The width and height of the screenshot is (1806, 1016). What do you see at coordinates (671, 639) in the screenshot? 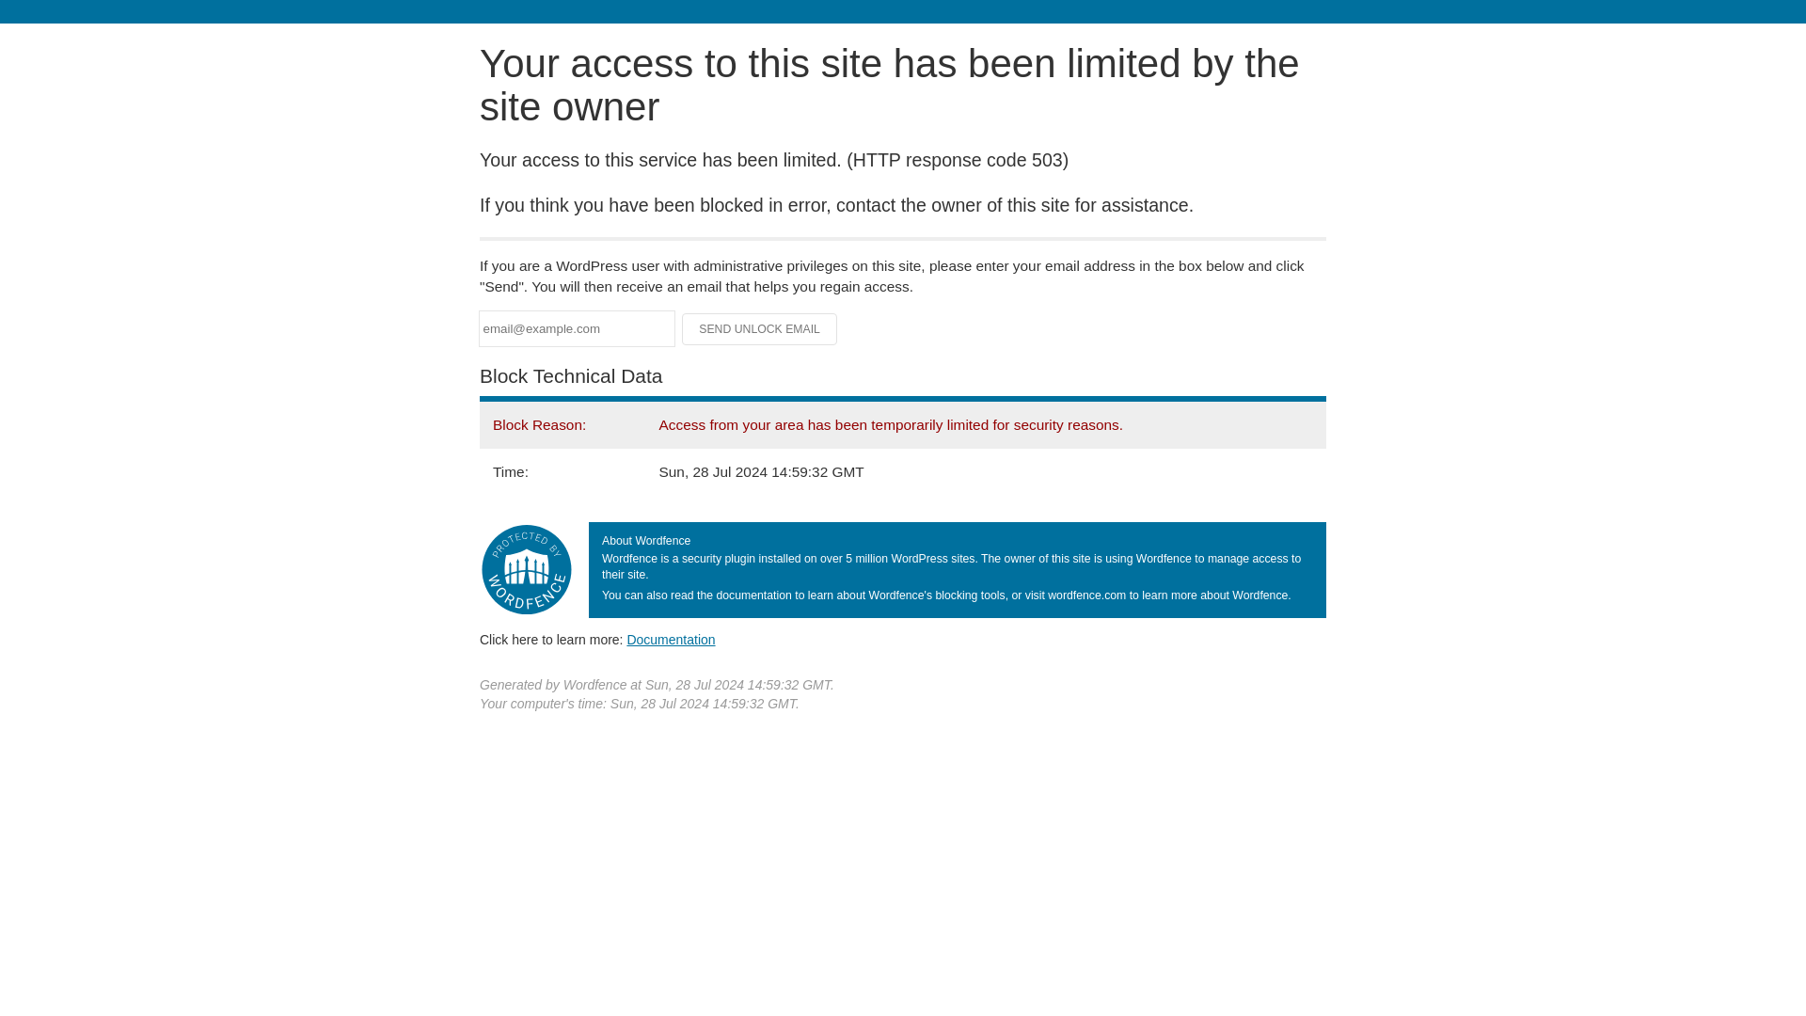
I see `Documentation` at bounding box center [671, 639].